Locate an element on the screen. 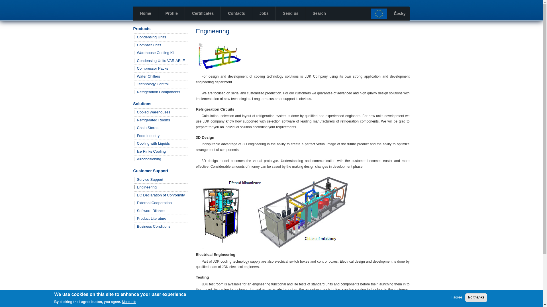 The height and width of the screenshot is (307, 547). Cooled Warehouses is located at coordinates (152, 112).